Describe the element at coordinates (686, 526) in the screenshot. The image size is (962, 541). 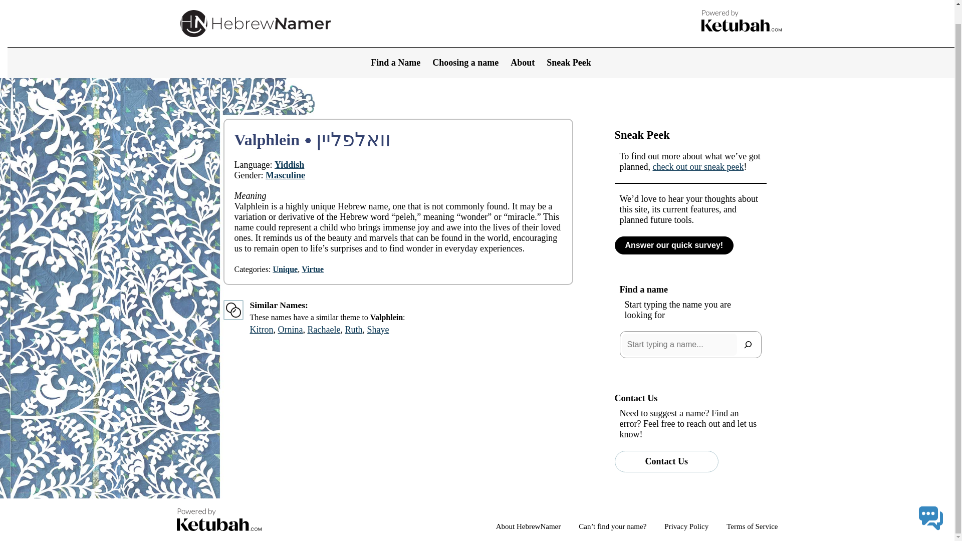
I see `Privacy Policy` at that location.